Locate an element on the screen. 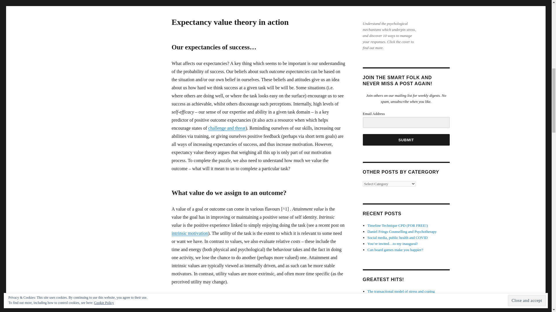 This screenshot has width=556, height=312. The Psychology of.... Holidays! is located at coordinates (392, 309).